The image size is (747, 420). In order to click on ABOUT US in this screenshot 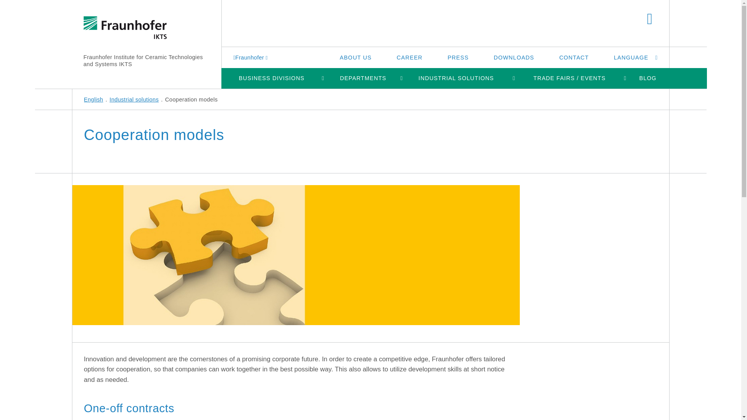, I will do `click(355, 57)`.